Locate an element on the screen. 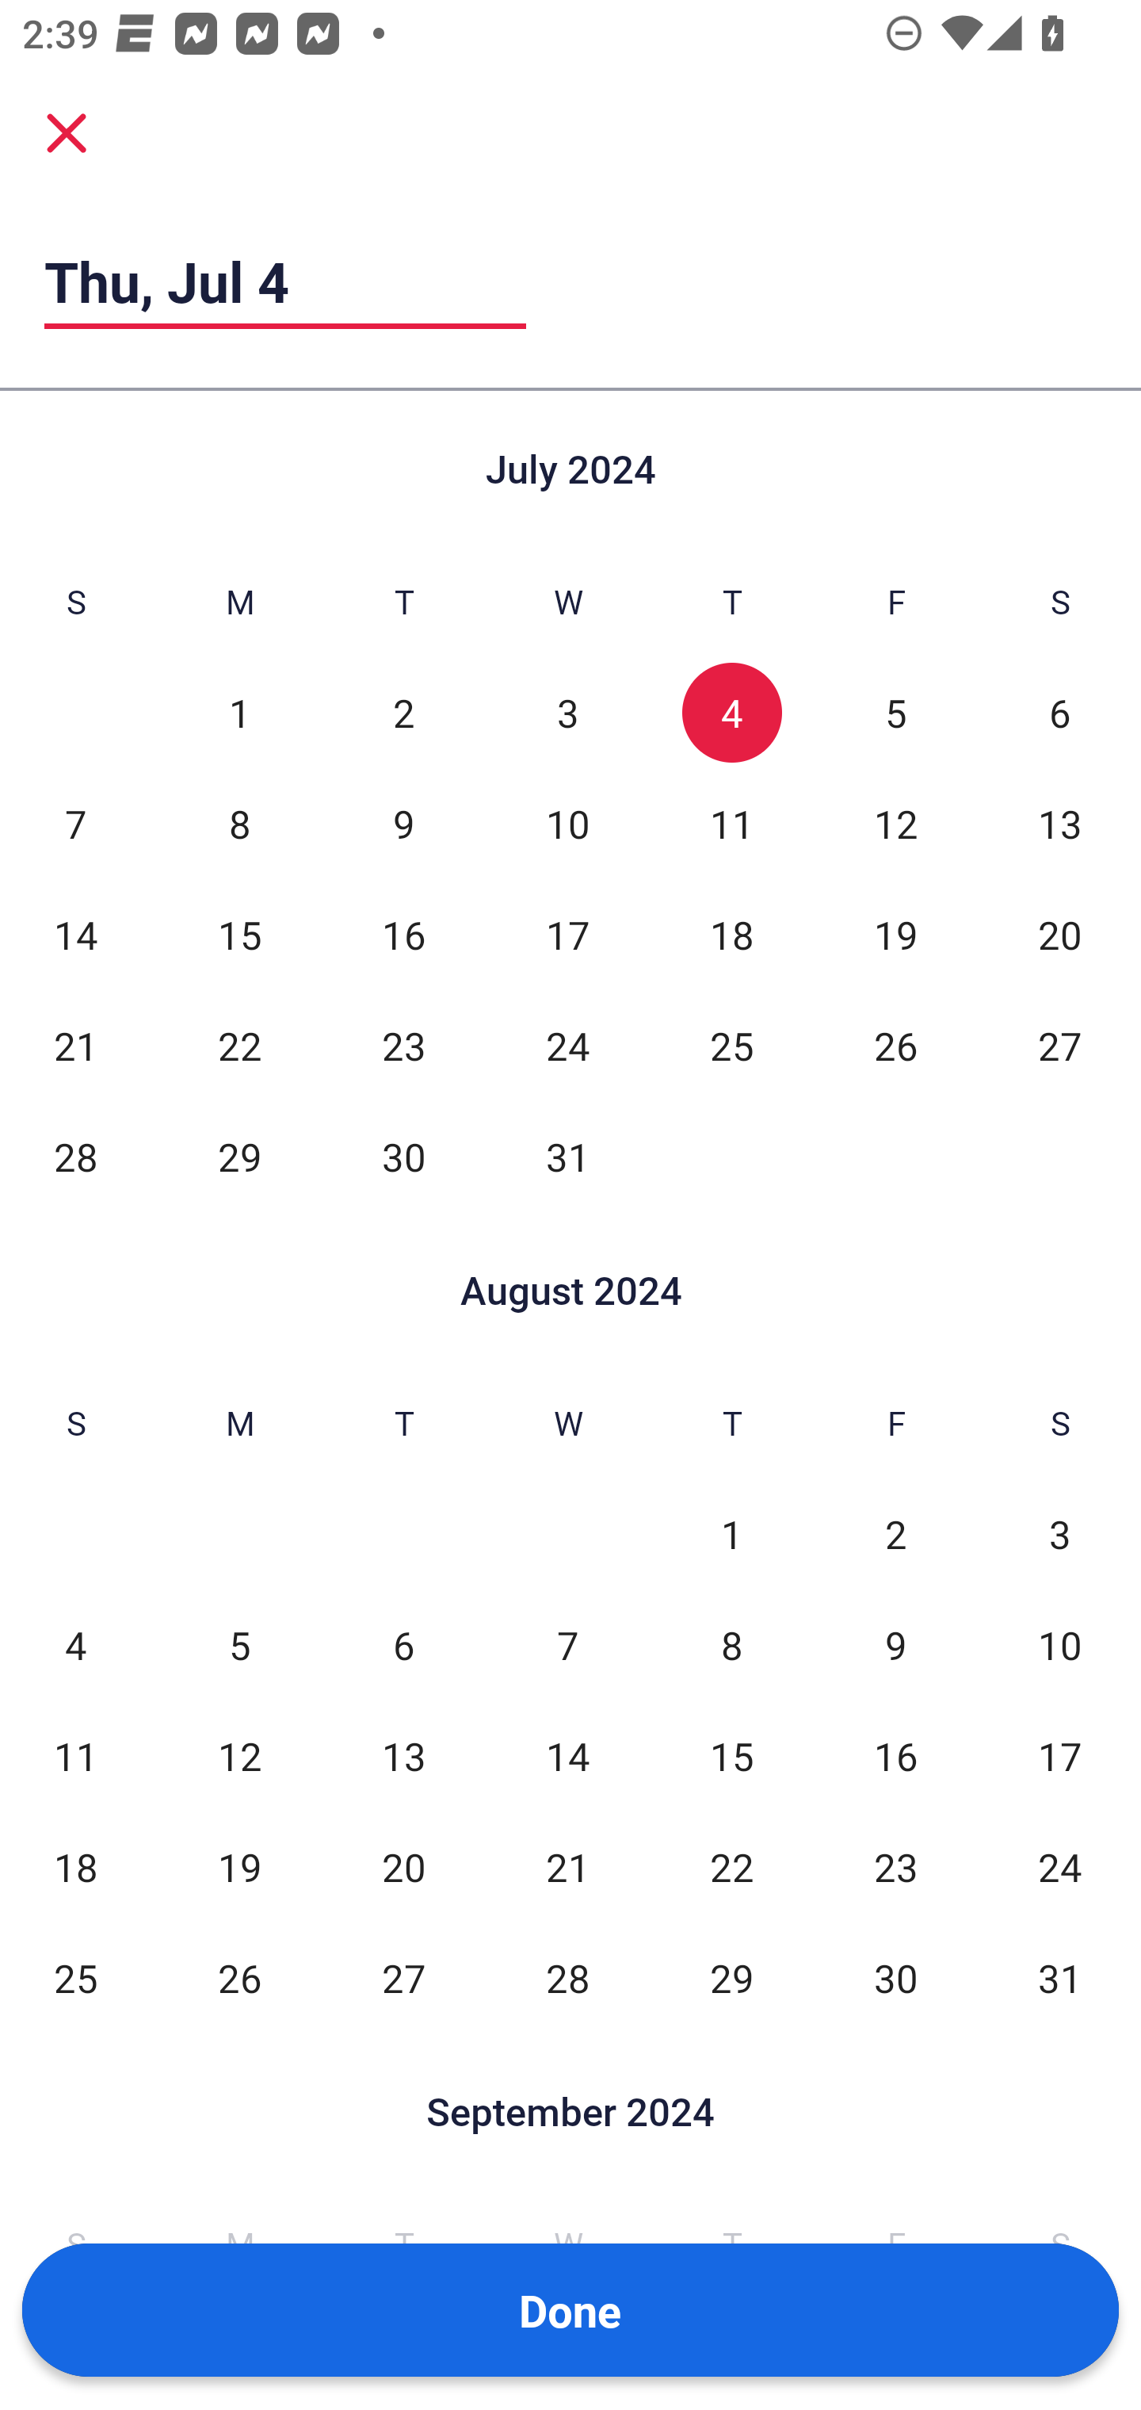 This screenshot has width=1141, height=2410. 11 Thu, Jul 11, Not Selected is located at coordinates (731, 824).